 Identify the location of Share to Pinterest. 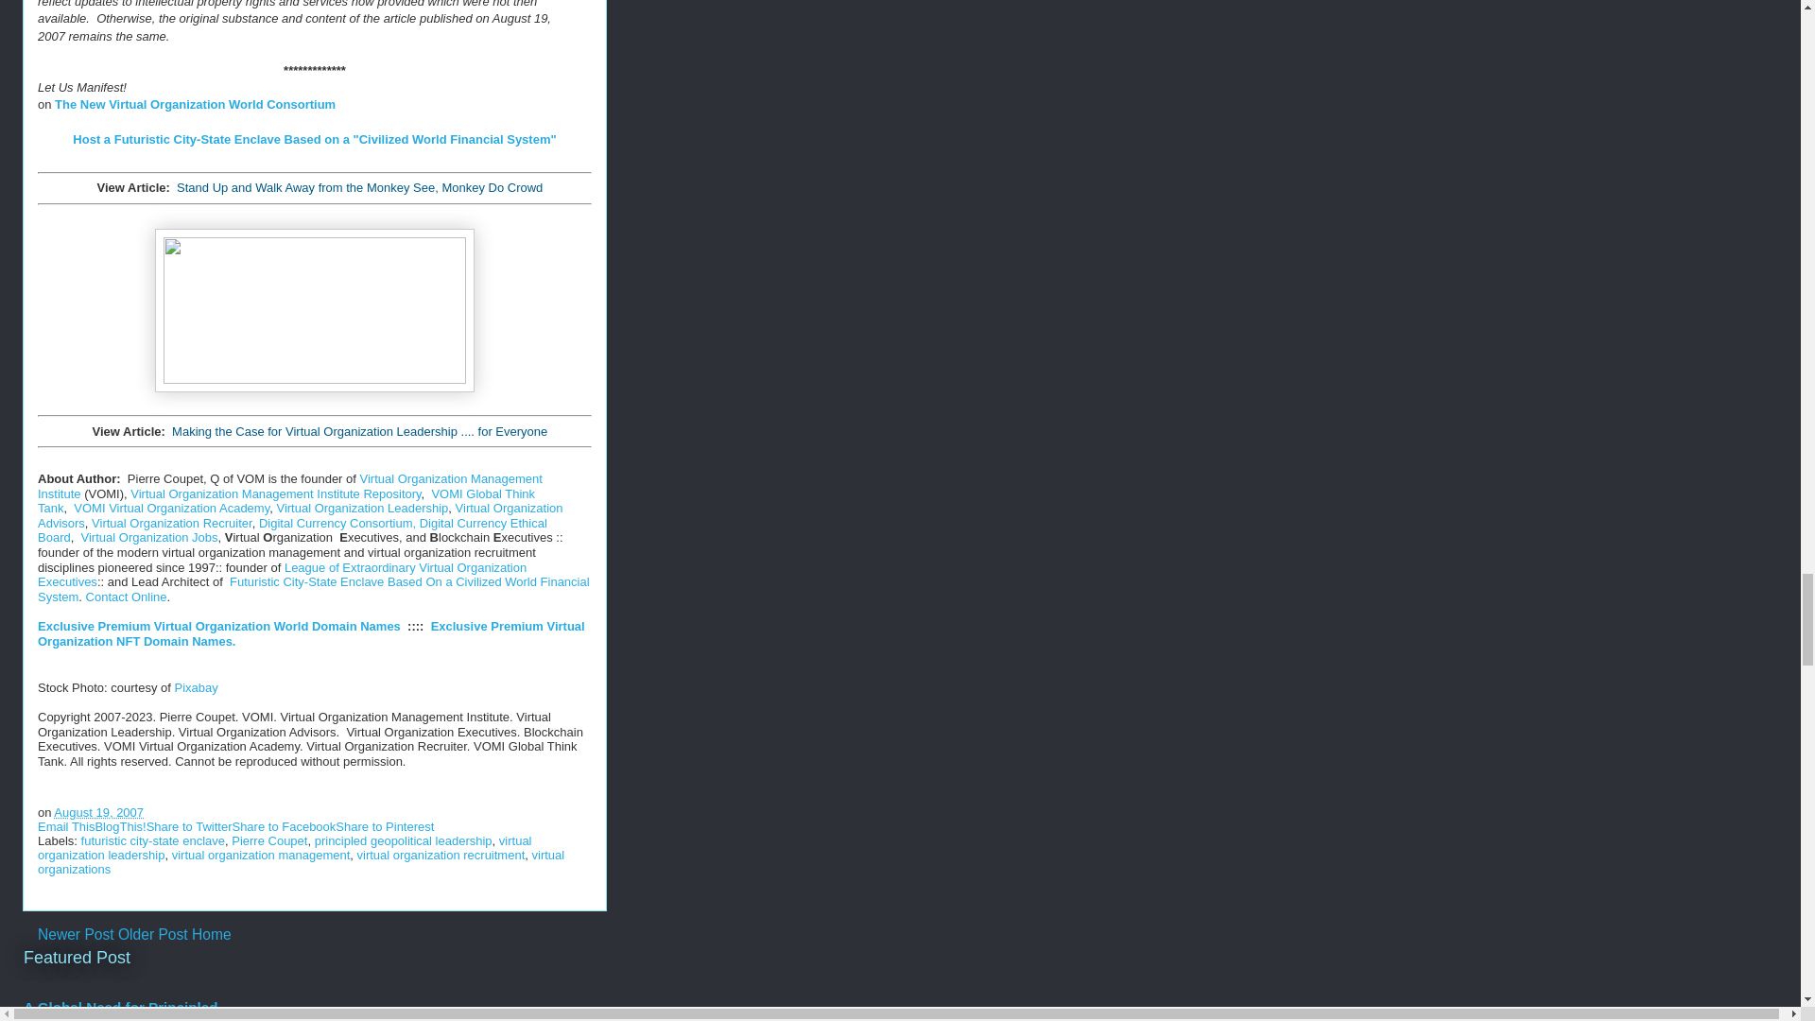
(384, 826).